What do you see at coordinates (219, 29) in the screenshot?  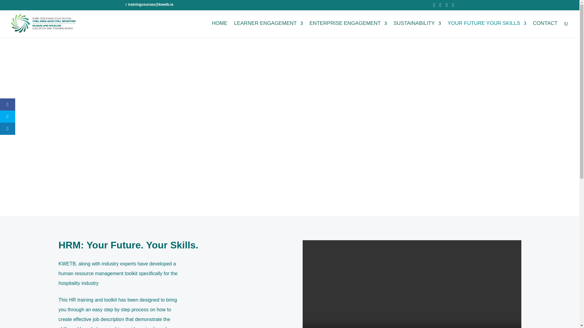 I see `HOME` at bounding box center [219, 29].